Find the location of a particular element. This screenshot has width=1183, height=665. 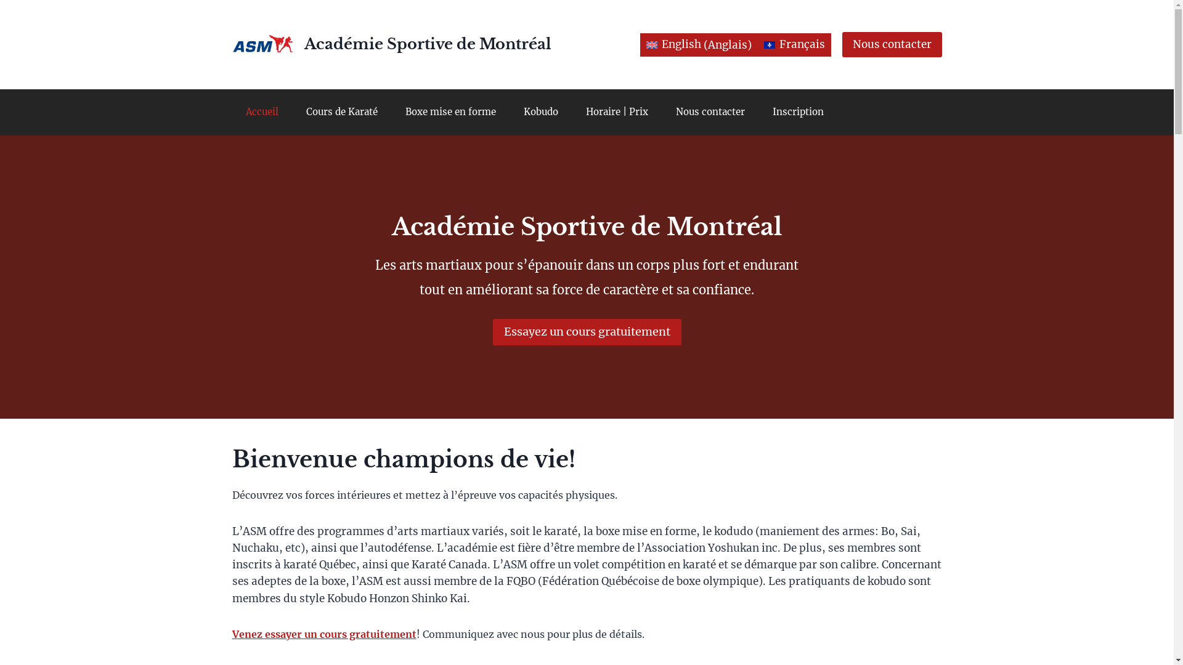

Accueil is located at coordinates (262, 112).